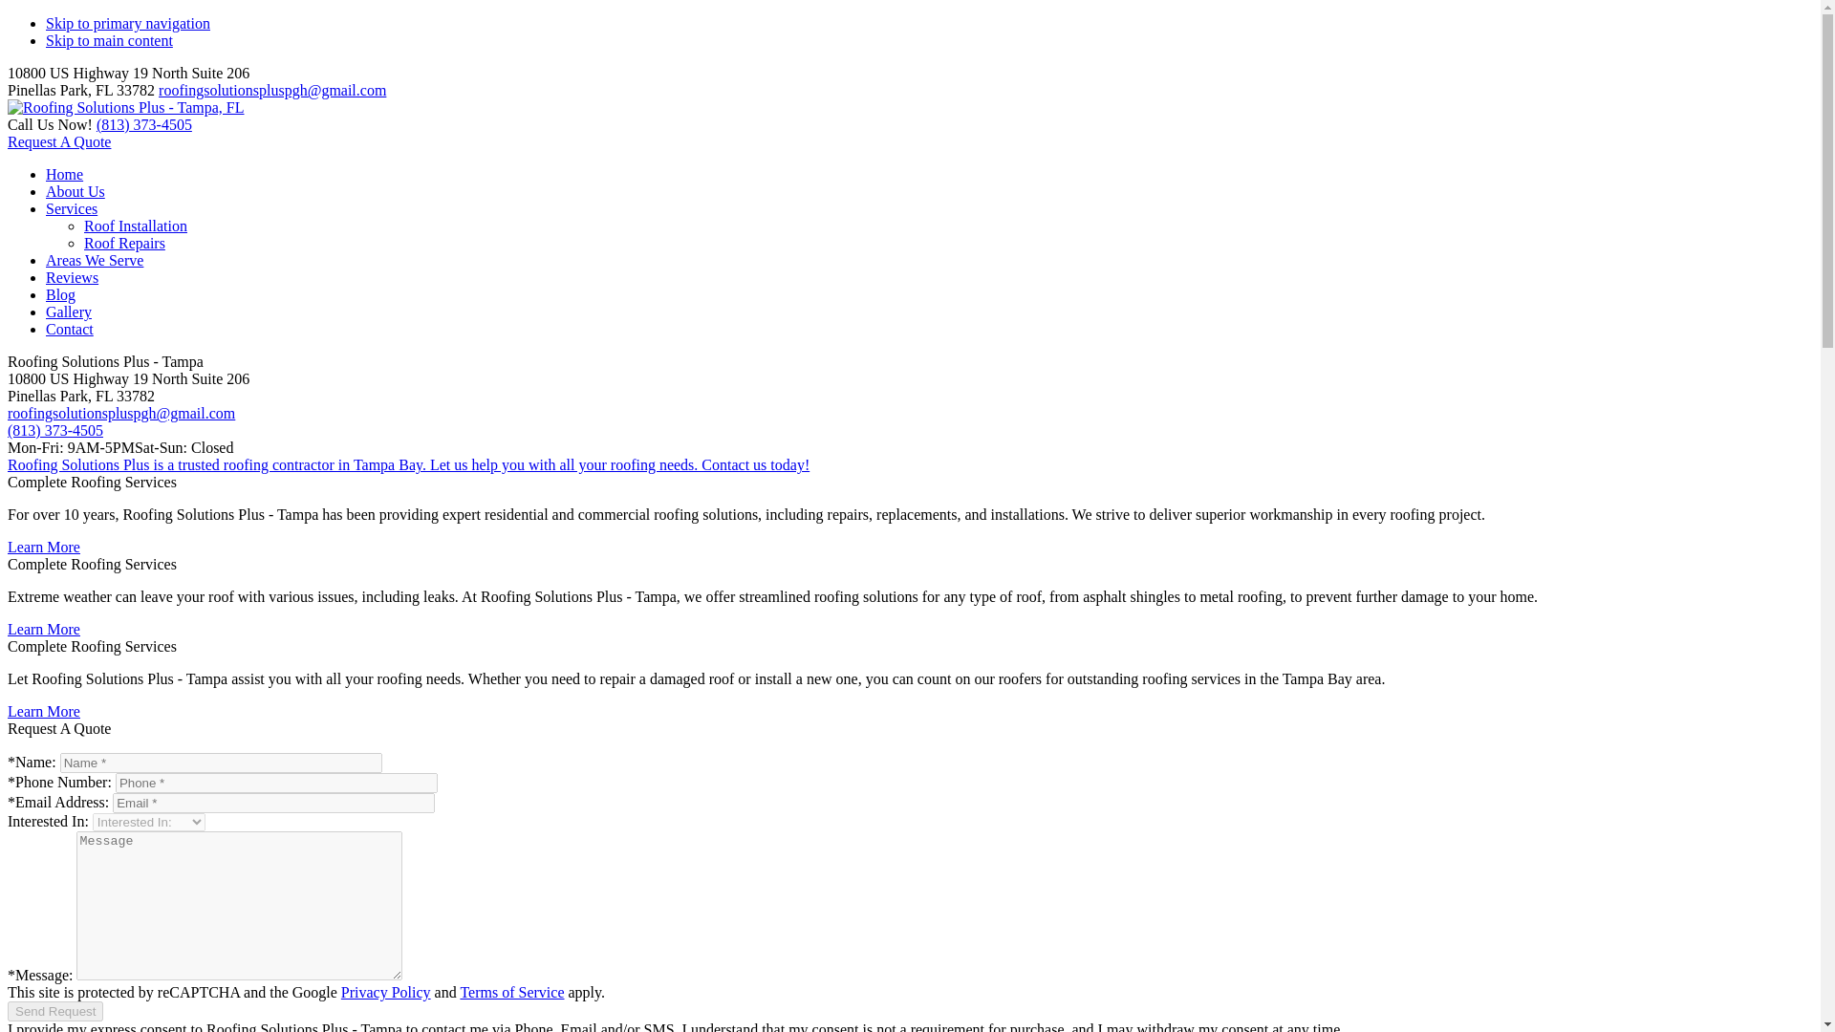  What do you see at coordinates (58, 141) in the screenshot?
I see `Request A Quote` at bounding box center [58, 141].